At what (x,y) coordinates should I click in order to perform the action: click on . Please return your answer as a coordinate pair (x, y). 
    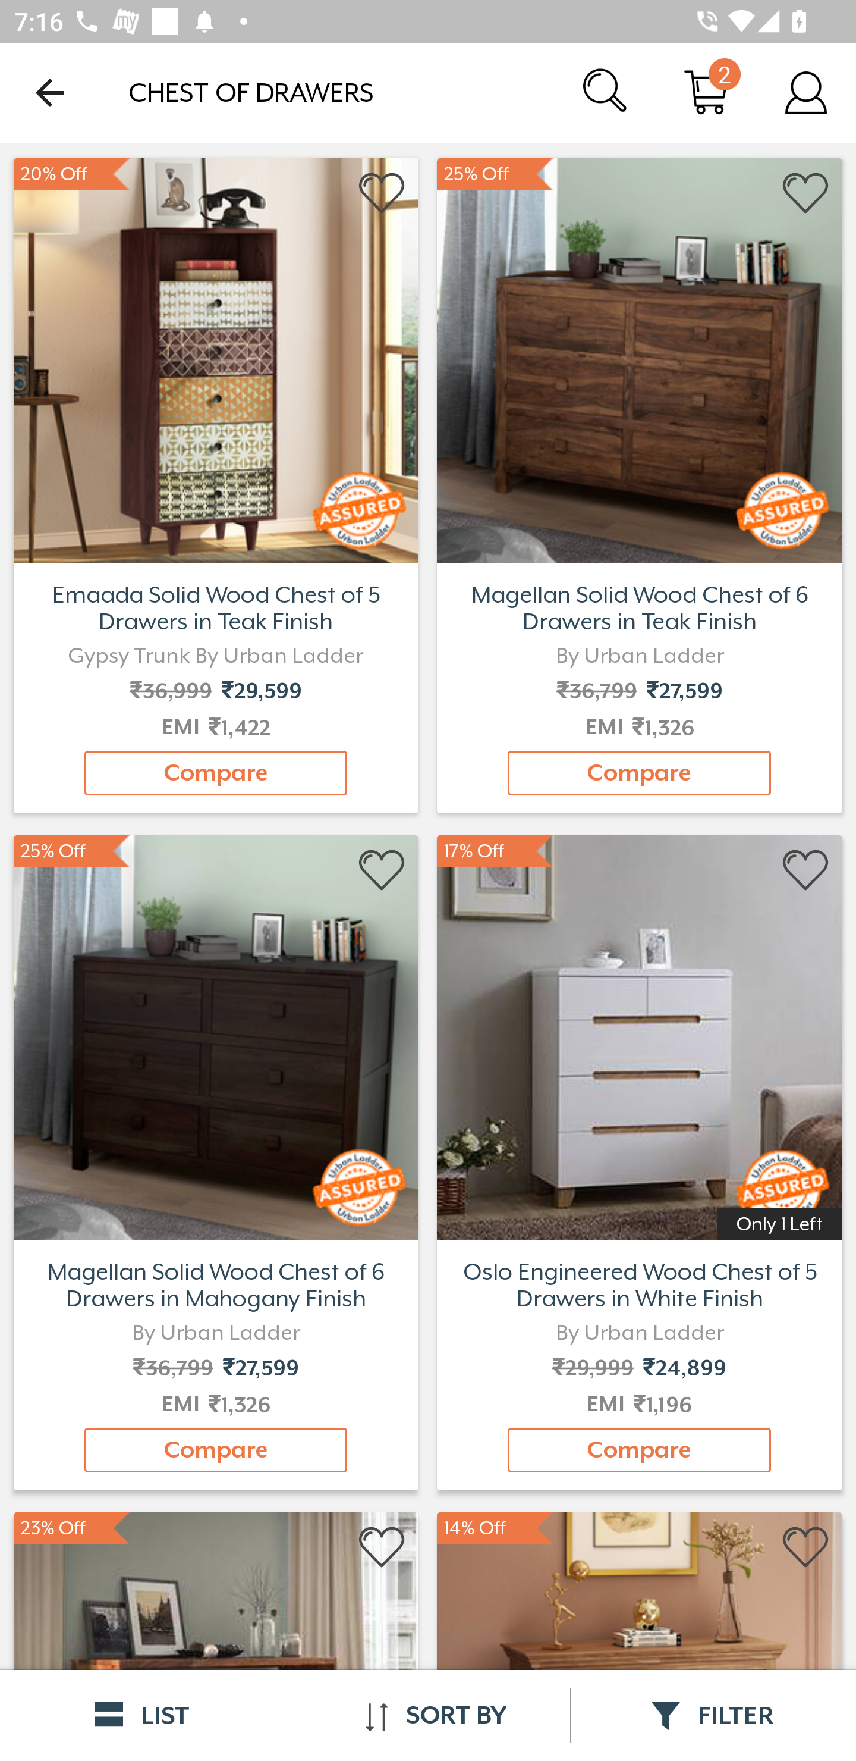
    Looking at the image, I should click on (383, 1548).